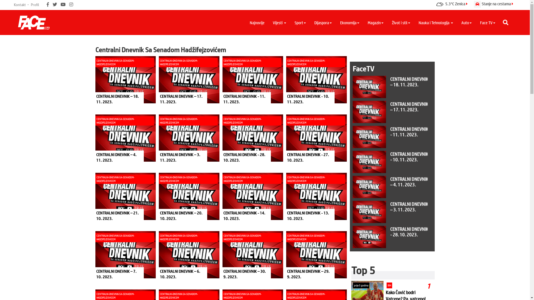 Image resolution: width=534 pixels, height=300 pixels. What do you see at coordinates (257, 22) in the screenshot?
I see `Najnovije` at bounding box center [257, 22].